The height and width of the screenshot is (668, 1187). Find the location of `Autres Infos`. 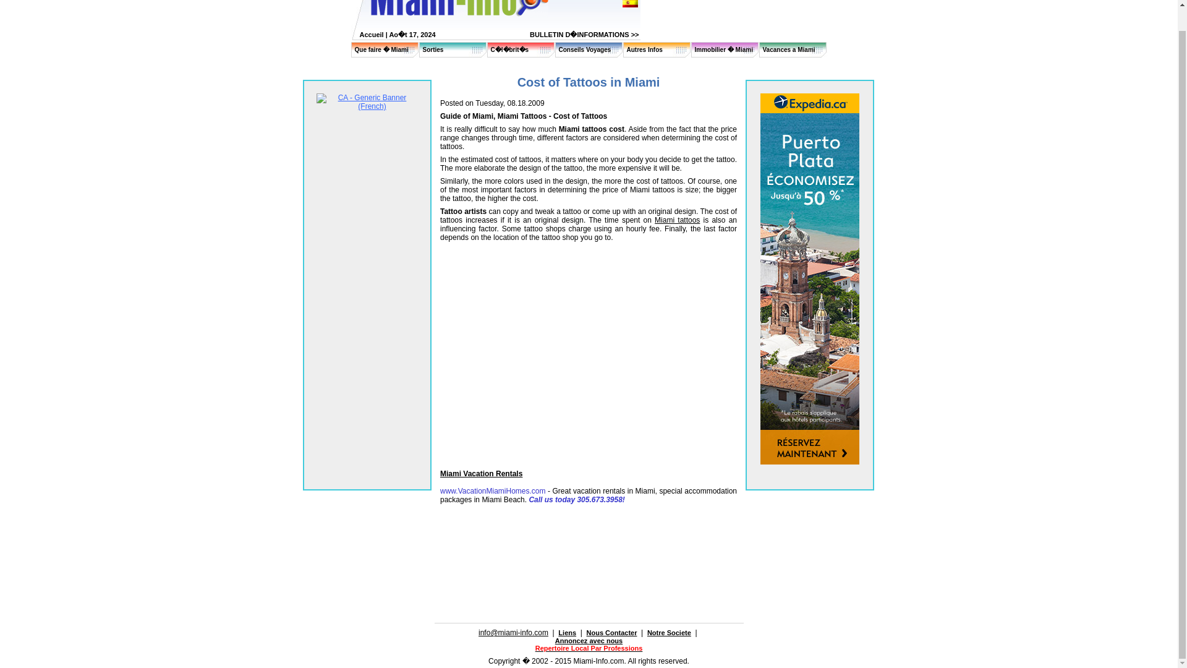

Autres Infos is located at coordinates (644, 49).